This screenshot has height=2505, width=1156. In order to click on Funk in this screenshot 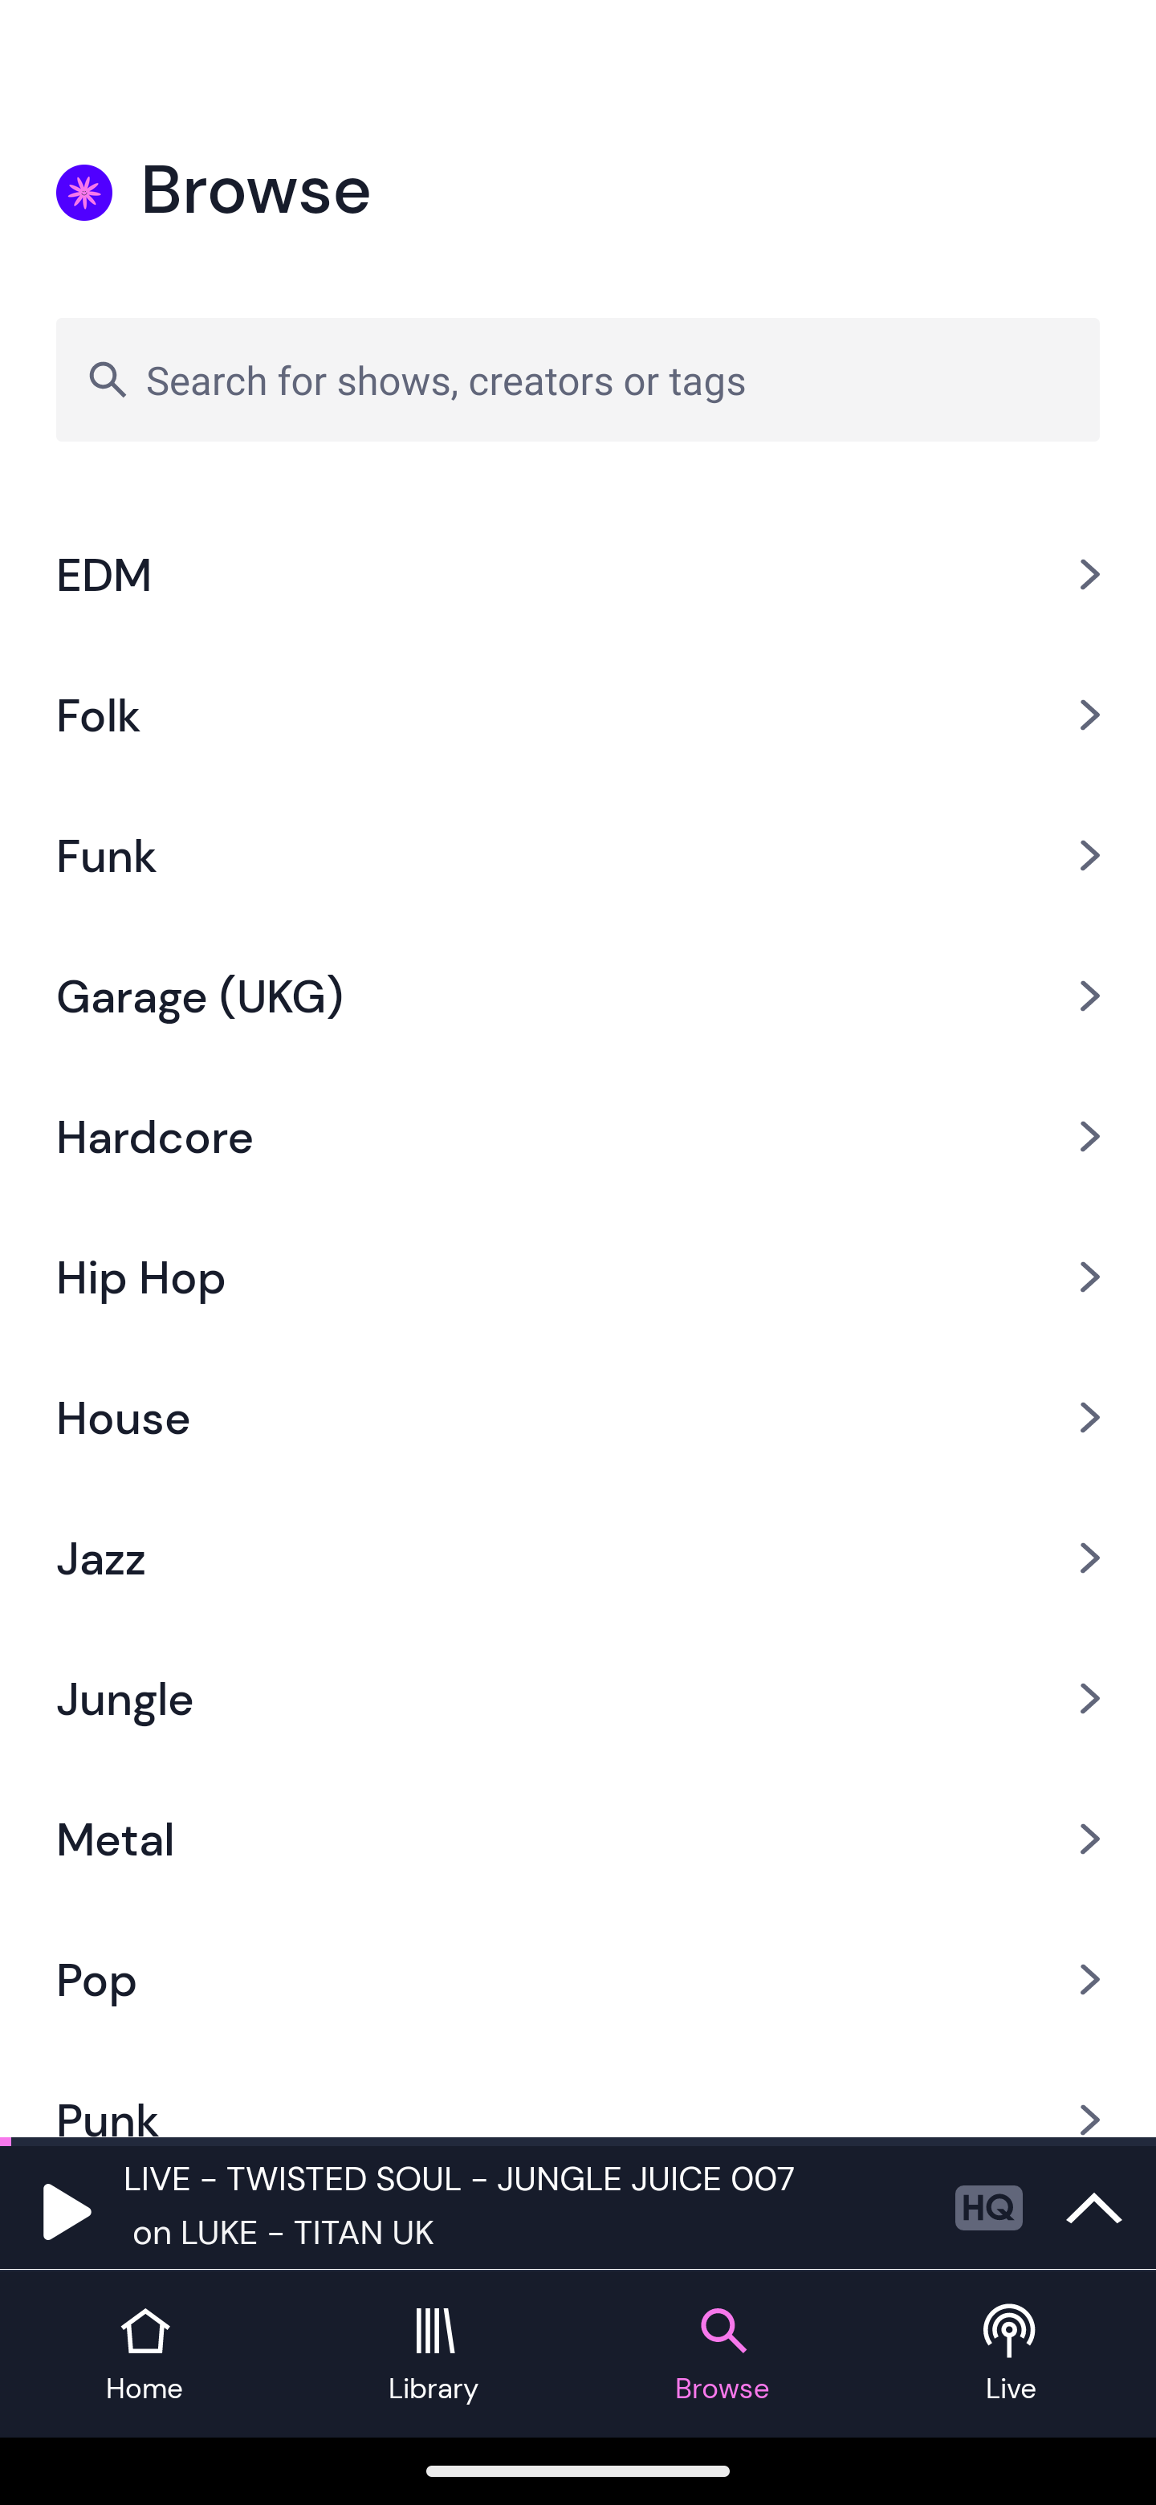, I will do `click(578, 855)`.